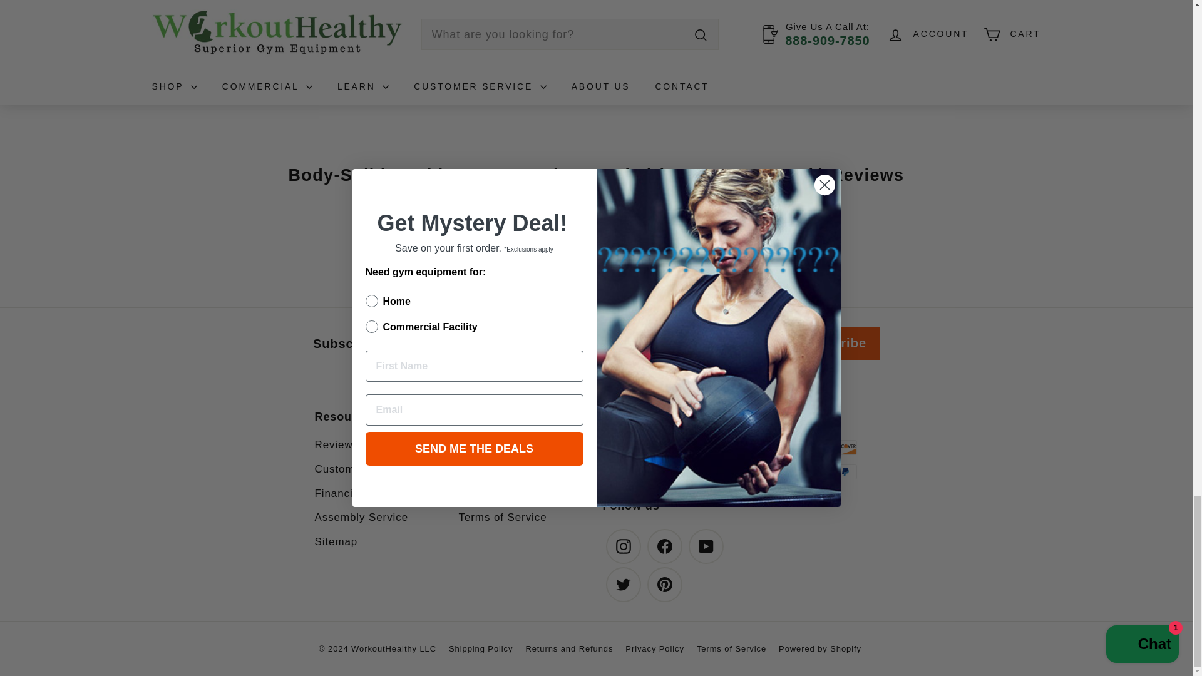 The height and width of the screenshot is (676, 1202). I want to click on WorkoutHealthy LLC on Instagram, so click(623, 546).